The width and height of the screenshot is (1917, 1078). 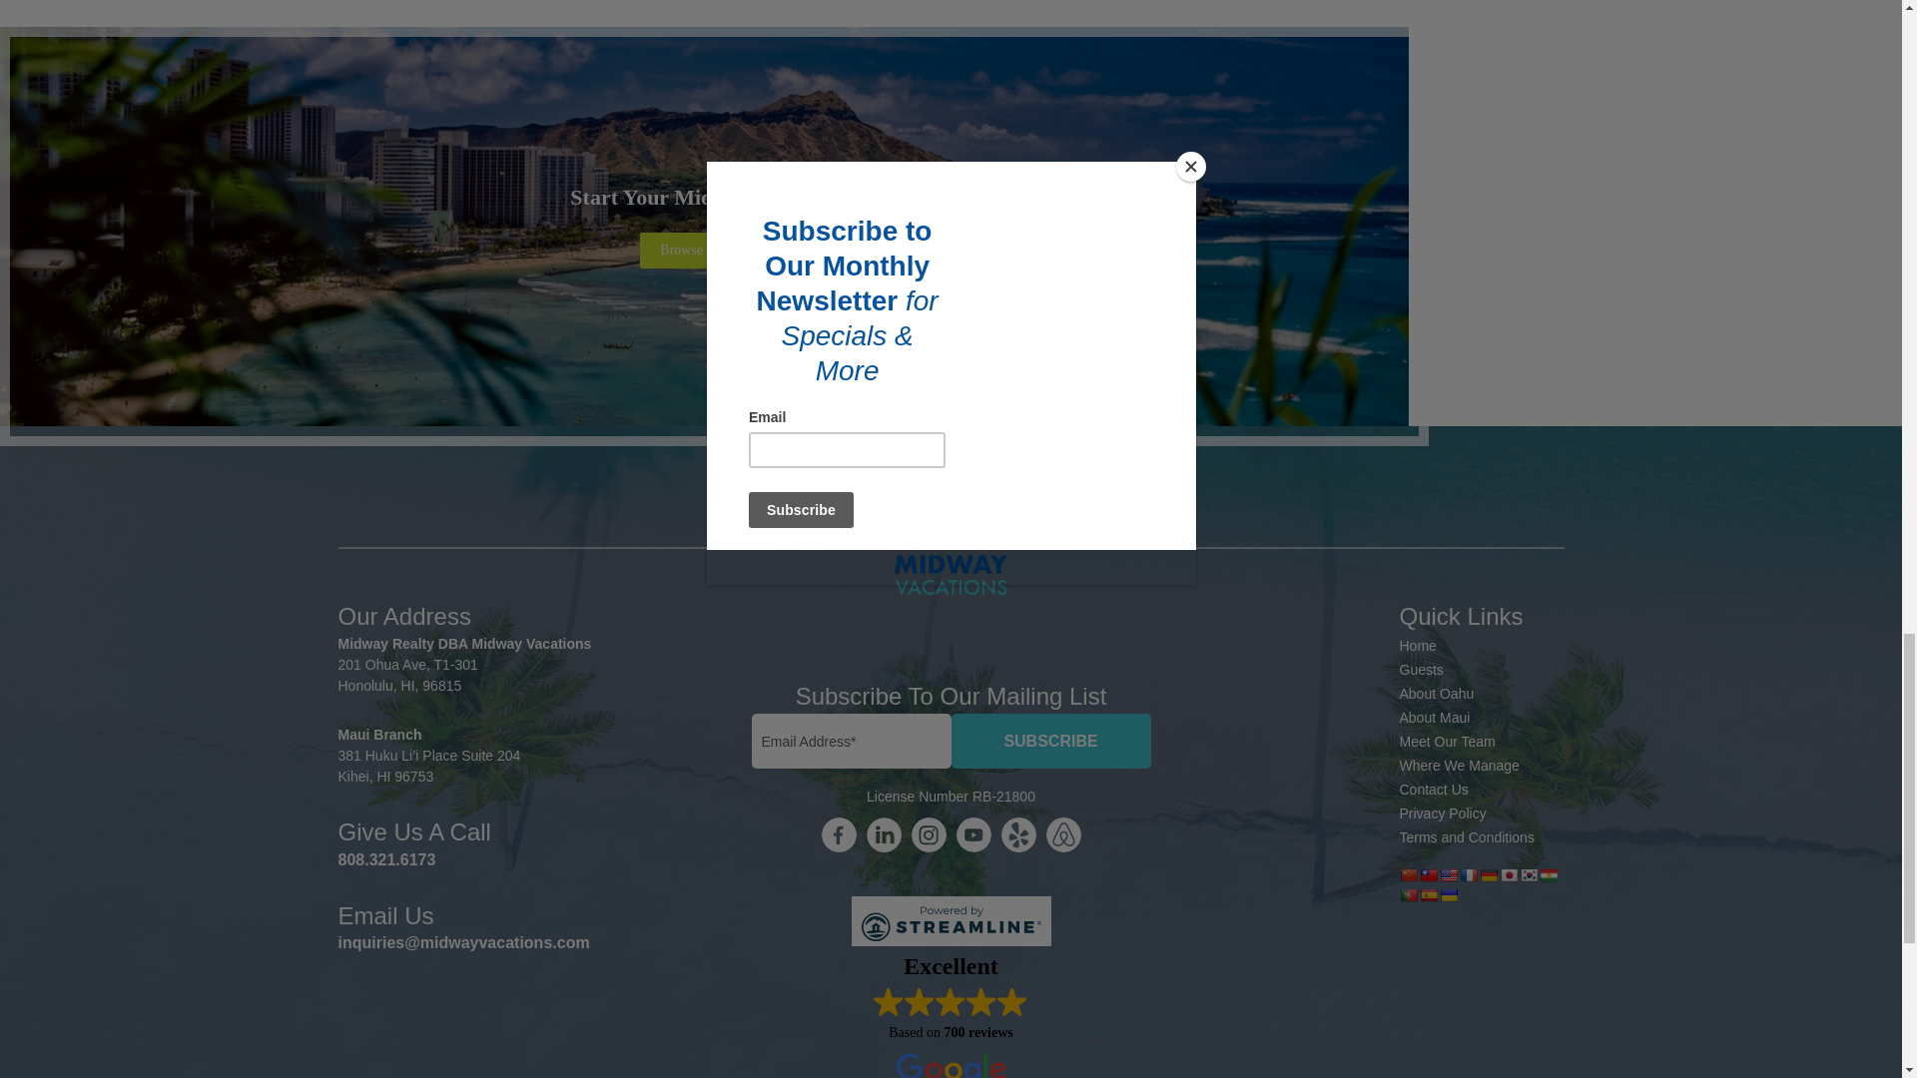 I want to click on youtube, so click(x=1063, y=834).